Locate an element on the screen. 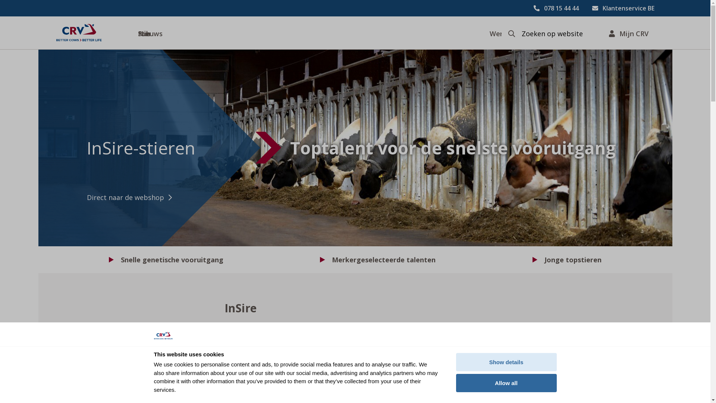 This screenshot has width=716, height=403. Allow all is located at coordinates (506, 383).